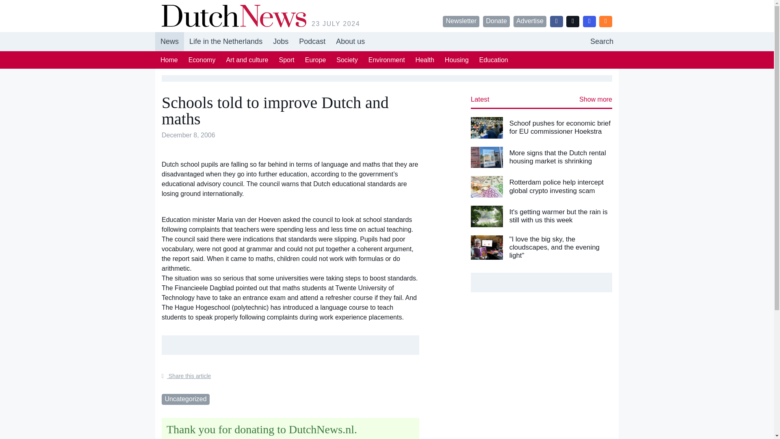  Describe the element at coordinates (170, 41) in the screenshot. I see `News` at that location.